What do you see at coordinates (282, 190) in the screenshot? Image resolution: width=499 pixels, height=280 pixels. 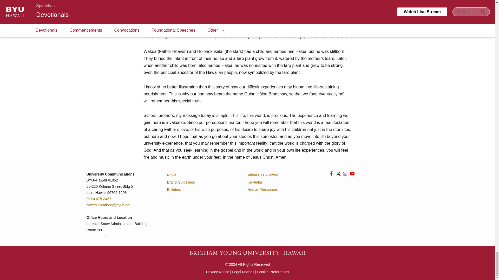 I see `Human Resources` at bounding box center [282, 190].